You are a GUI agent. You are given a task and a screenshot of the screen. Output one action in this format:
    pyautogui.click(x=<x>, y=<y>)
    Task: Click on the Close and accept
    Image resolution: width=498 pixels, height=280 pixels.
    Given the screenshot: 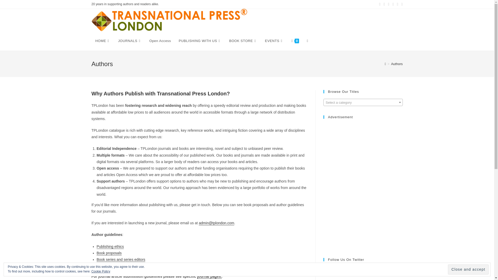 What is the action you would take?
    pyautogui.click(x=468, y=269)
    